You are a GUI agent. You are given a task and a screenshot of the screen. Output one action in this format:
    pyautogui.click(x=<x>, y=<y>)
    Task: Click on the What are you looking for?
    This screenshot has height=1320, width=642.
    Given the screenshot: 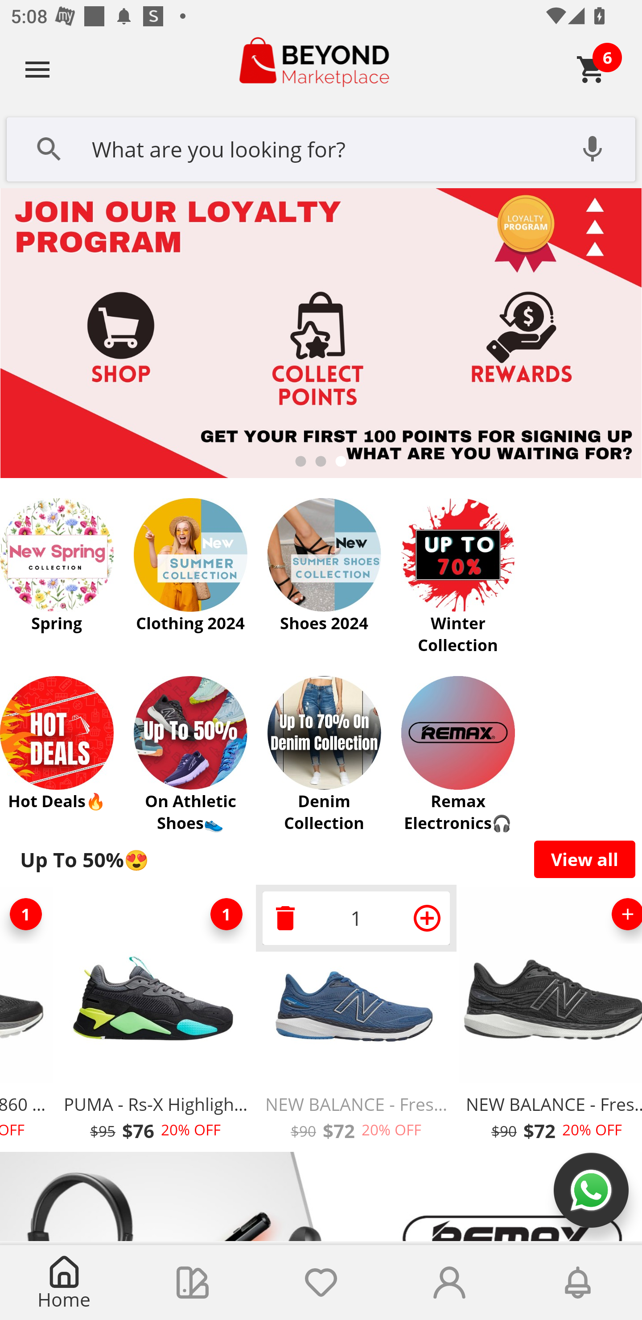 What is the action you would take?
    pyautogui.click(x=321, y=148)
    